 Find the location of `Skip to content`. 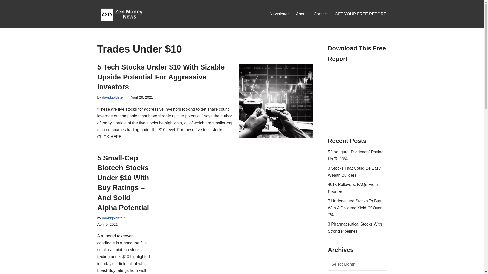

Skip to content is located at coordinates (4, 11).